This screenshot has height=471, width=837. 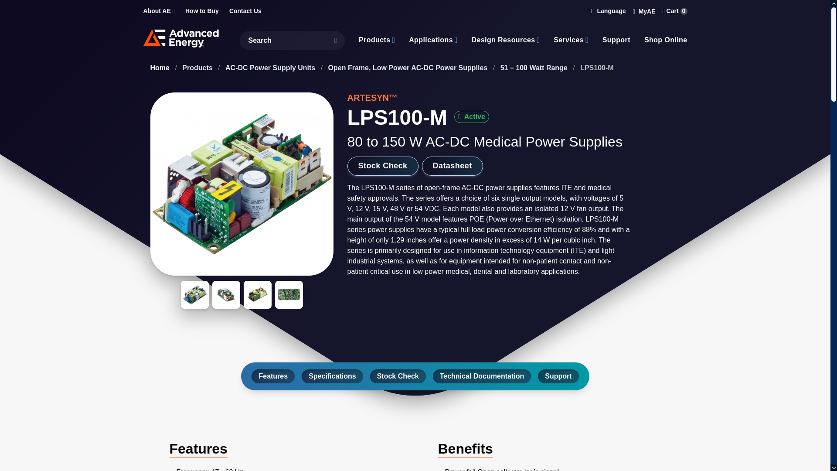 I want to click on Products, so click(x=377, y=40).